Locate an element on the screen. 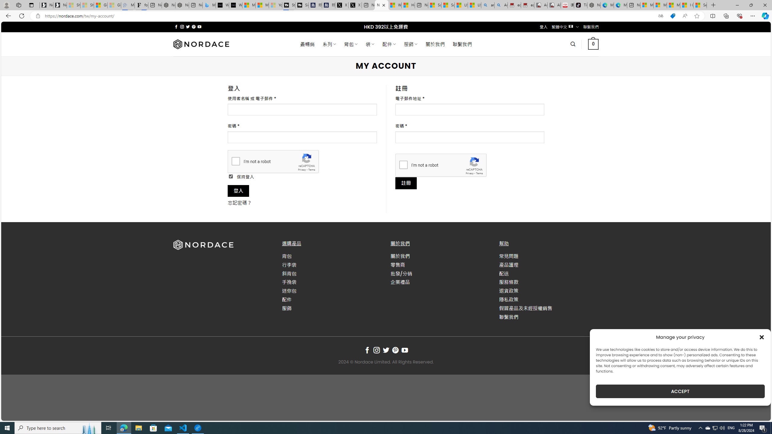  Close is located at coordinates (765, 5).